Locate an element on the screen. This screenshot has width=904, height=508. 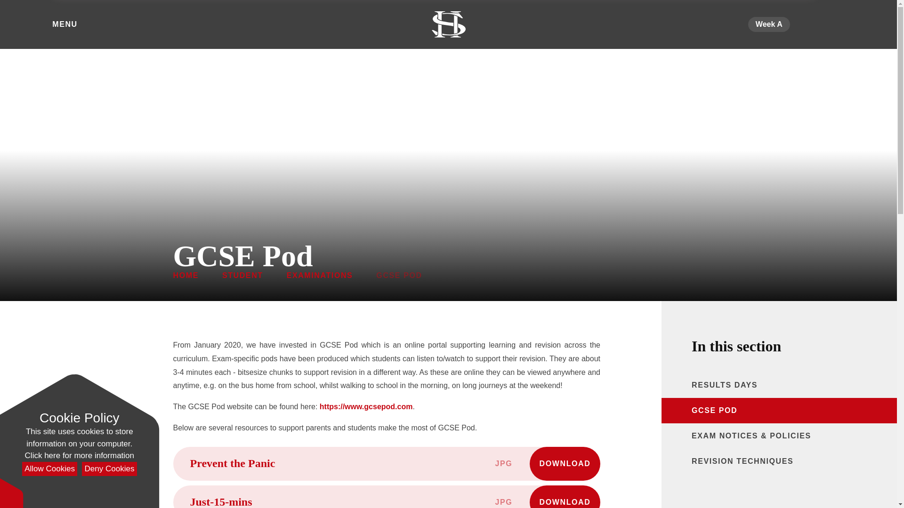
Facebook is located at coordinates (824, 24).